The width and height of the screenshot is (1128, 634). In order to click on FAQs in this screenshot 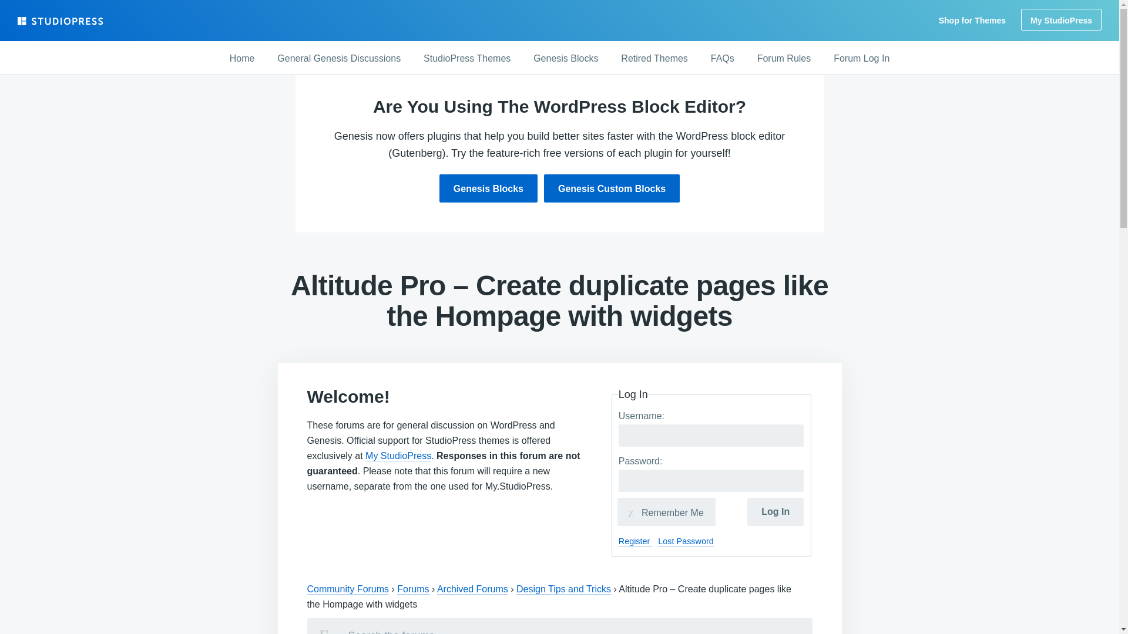, I will do `click(723, 59)`.